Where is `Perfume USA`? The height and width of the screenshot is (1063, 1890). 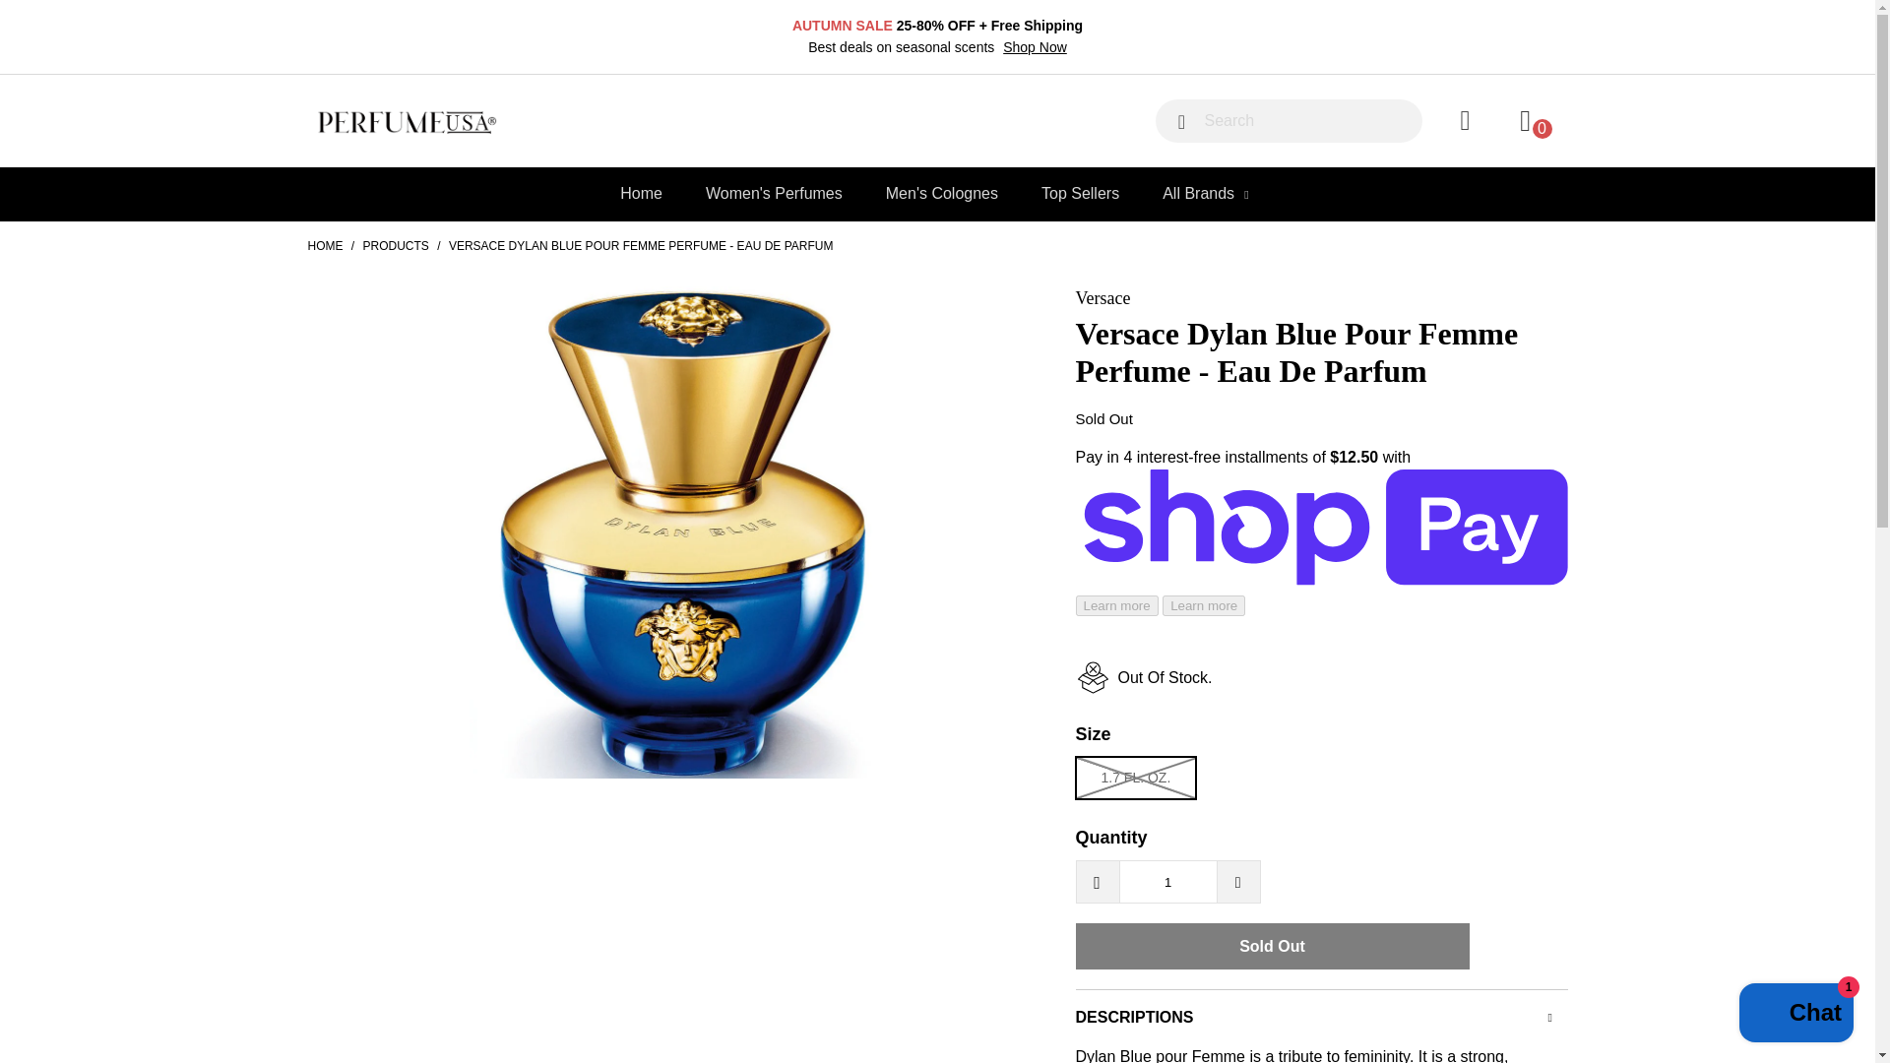 Perfume USA is located at coordinates (324, 246).